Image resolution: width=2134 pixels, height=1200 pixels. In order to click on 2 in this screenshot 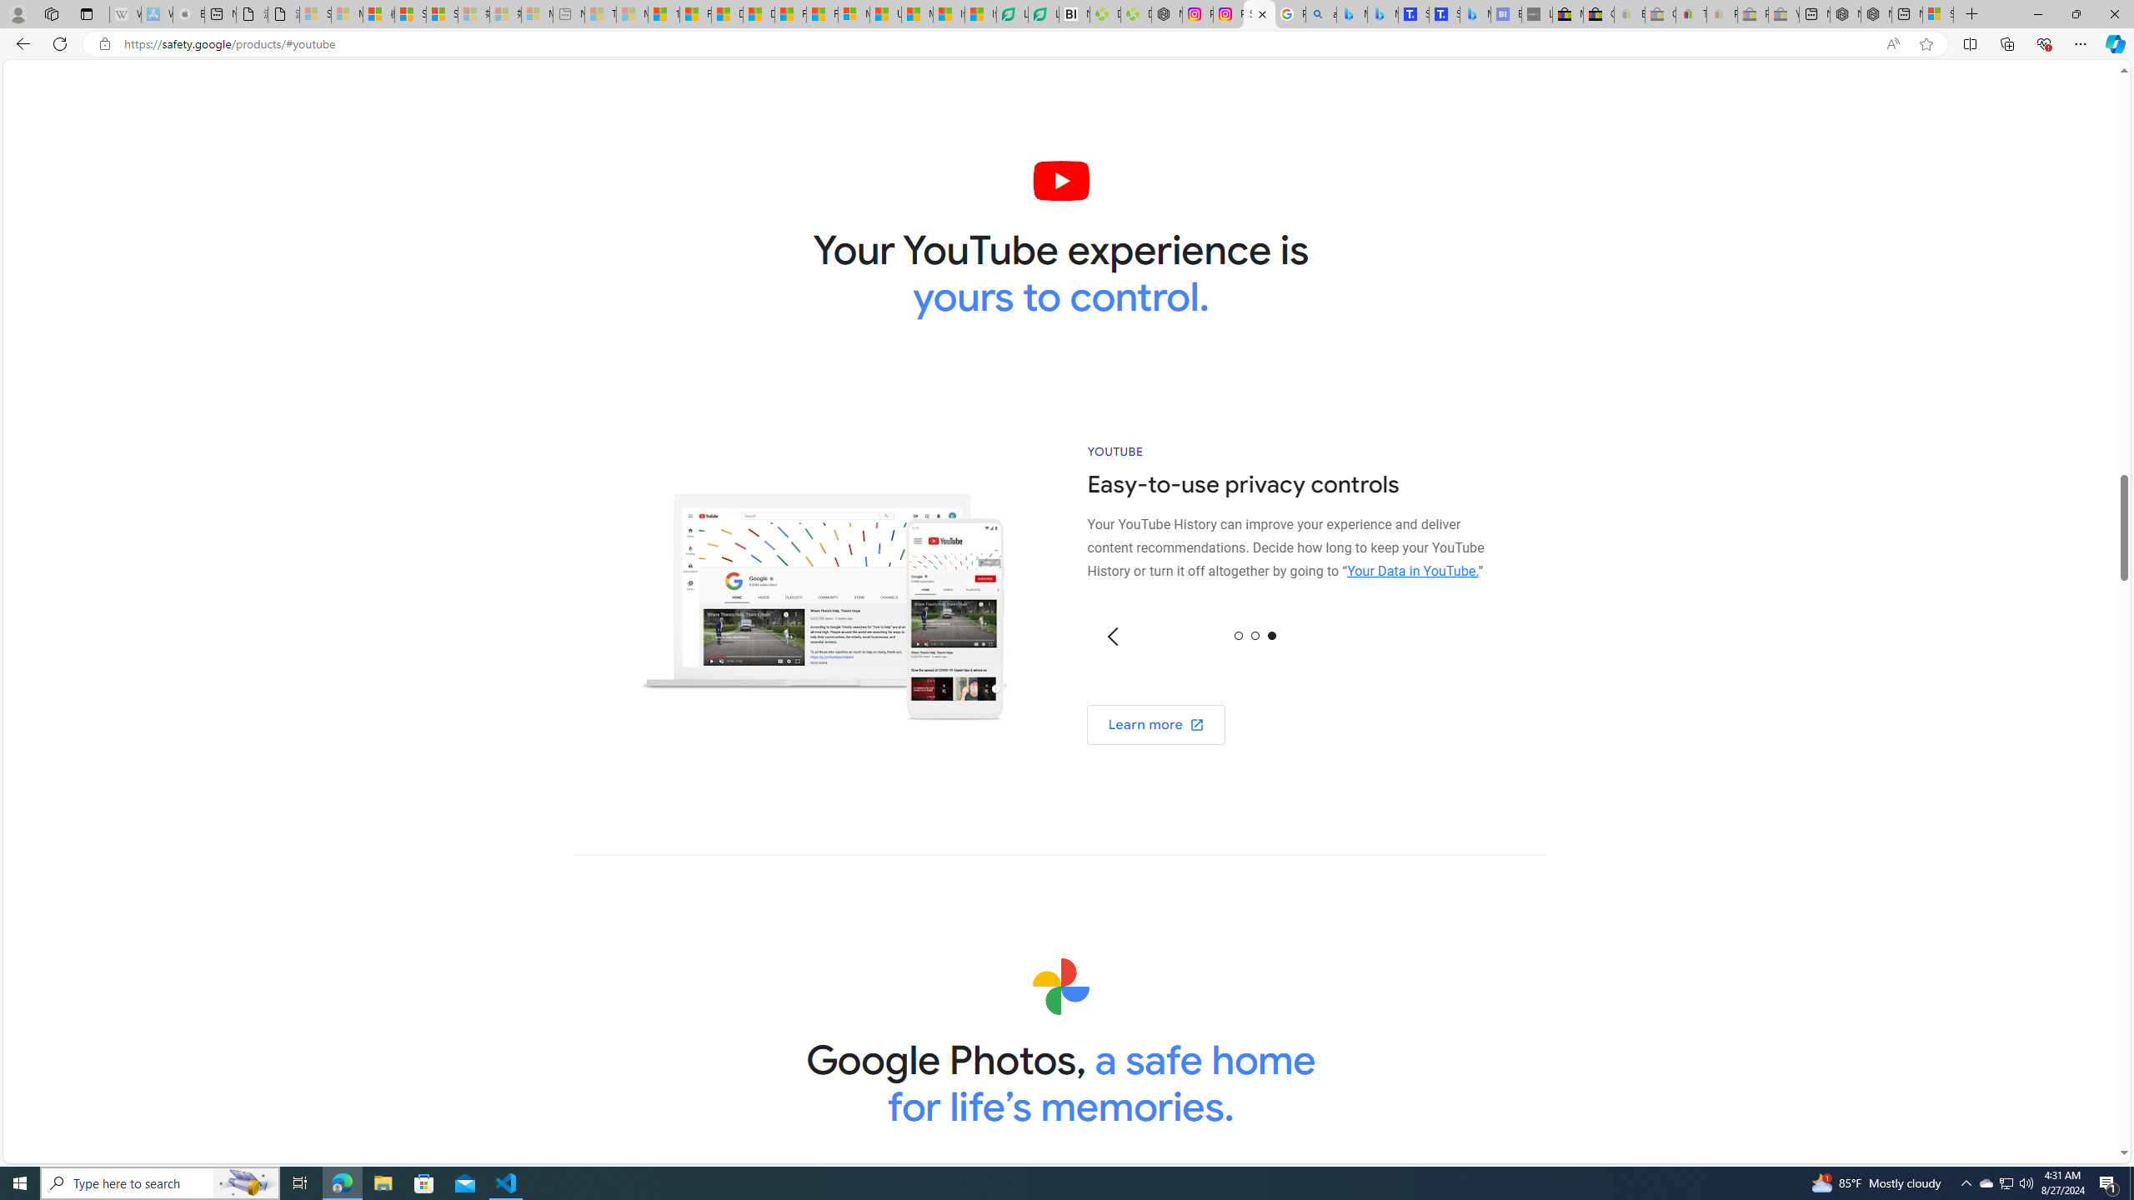, I will do `click(1272, 635)`.